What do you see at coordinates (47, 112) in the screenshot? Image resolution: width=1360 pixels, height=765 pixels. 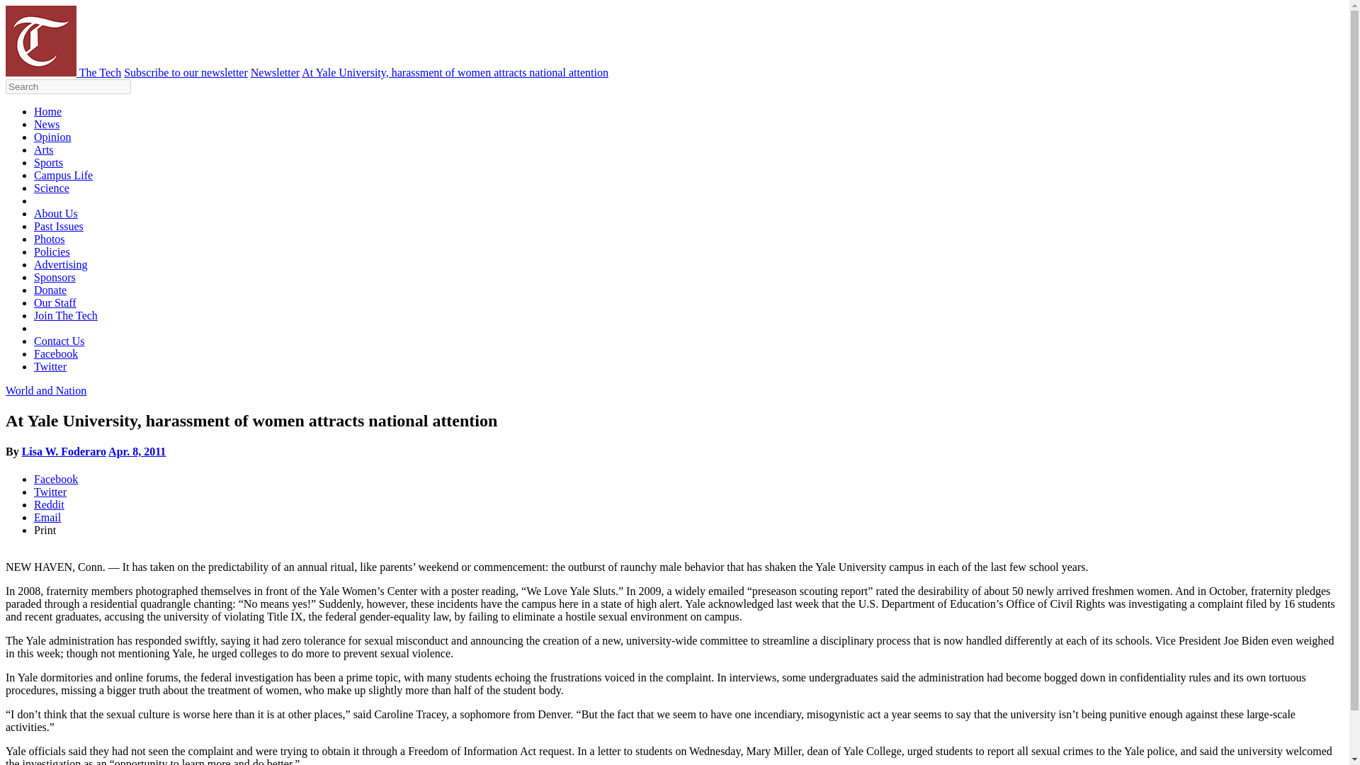 I see `Home` at bounding box center [47, 112].